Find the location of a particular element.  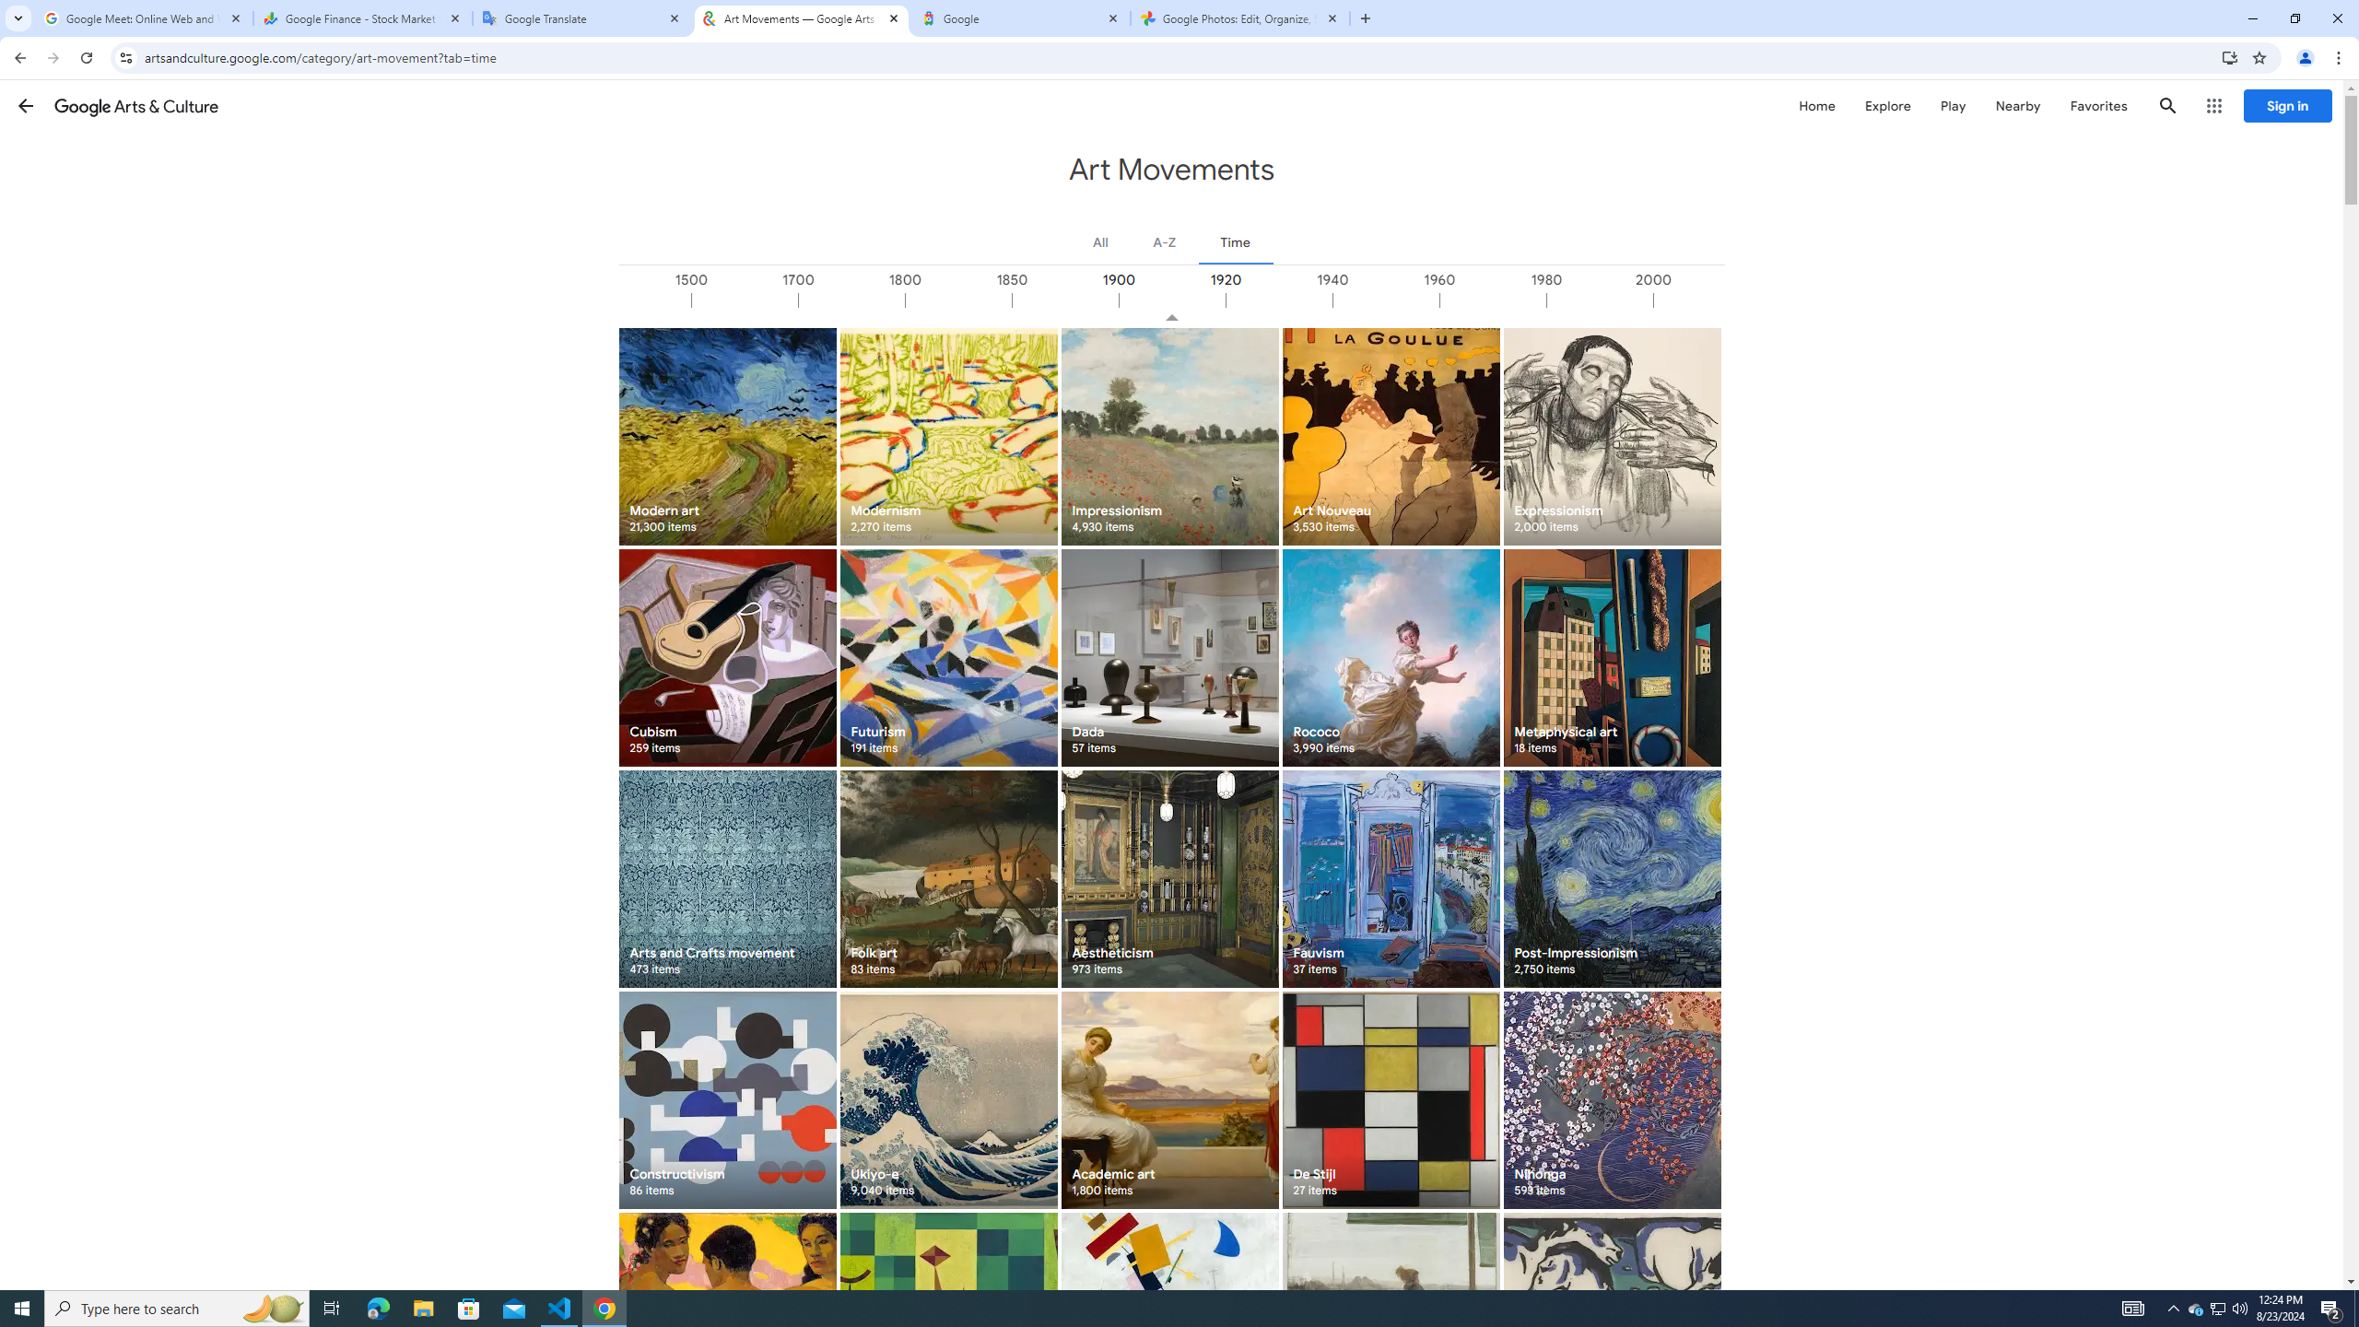

Futurism 191 items is located at coordinates (947, 658).